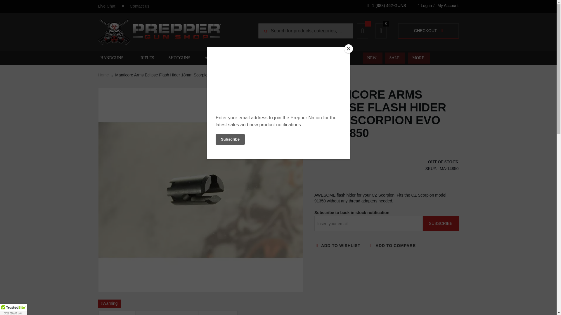 This screenshot has height=315, width=561. I want to click on HANDGUNS, so click(112, 58).